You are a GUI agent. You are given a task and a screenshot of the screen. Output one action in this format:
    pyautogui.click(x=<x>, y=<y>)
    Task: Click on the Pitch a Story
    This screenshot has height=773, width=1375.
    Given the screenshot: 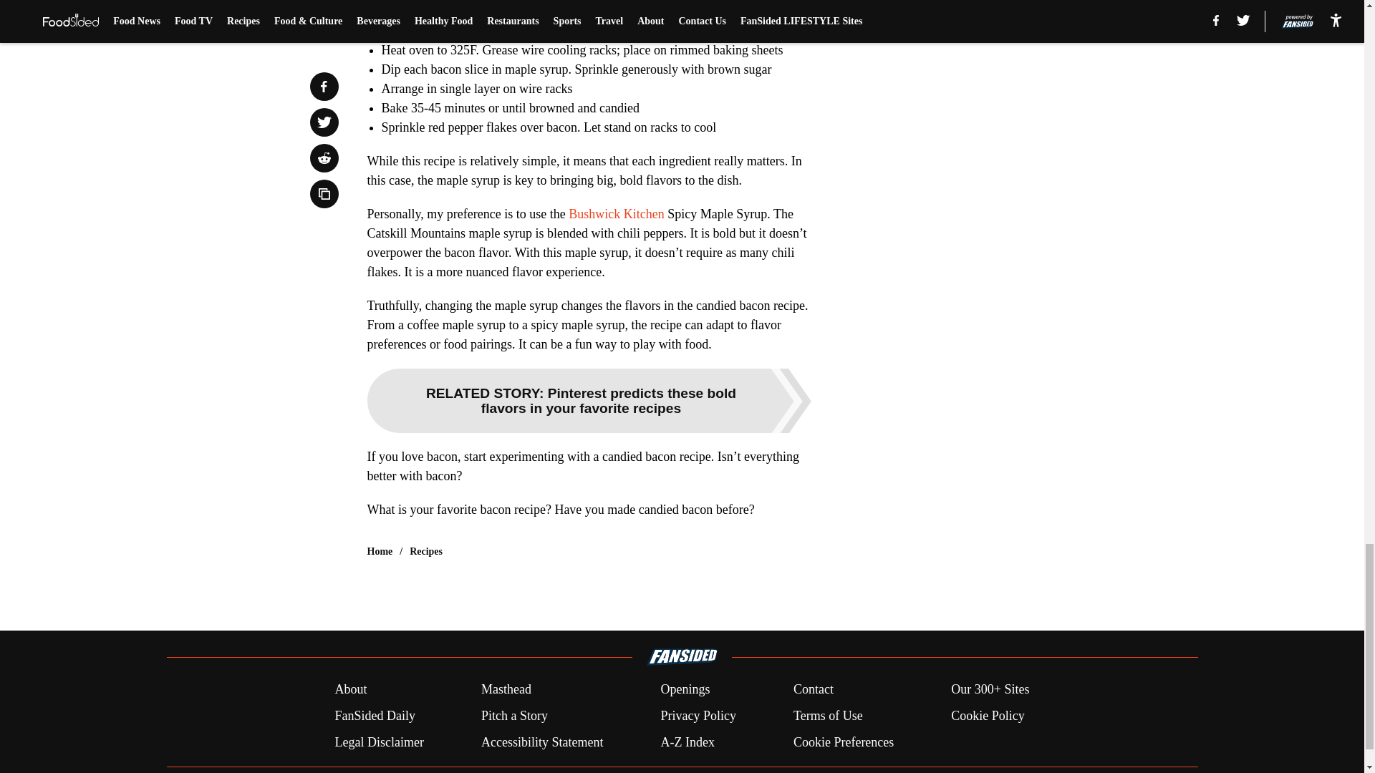 What is the action you would take?
    pyautogui.click(x=514, y=716)
    